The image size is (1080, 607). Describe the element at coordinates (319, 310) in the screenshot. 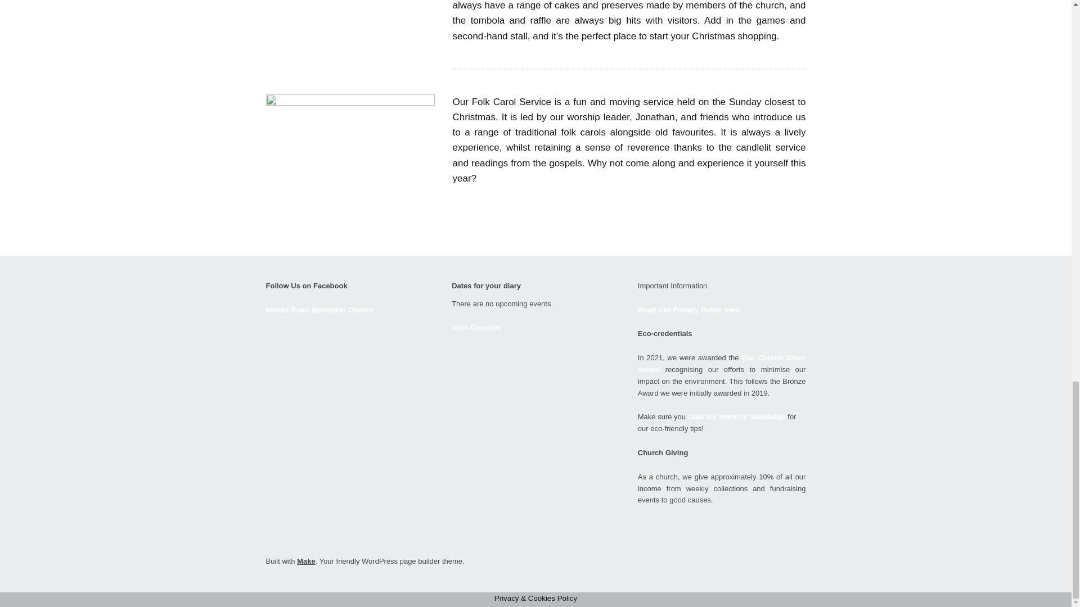

I see `Monks Road Methodist Church` at that location.